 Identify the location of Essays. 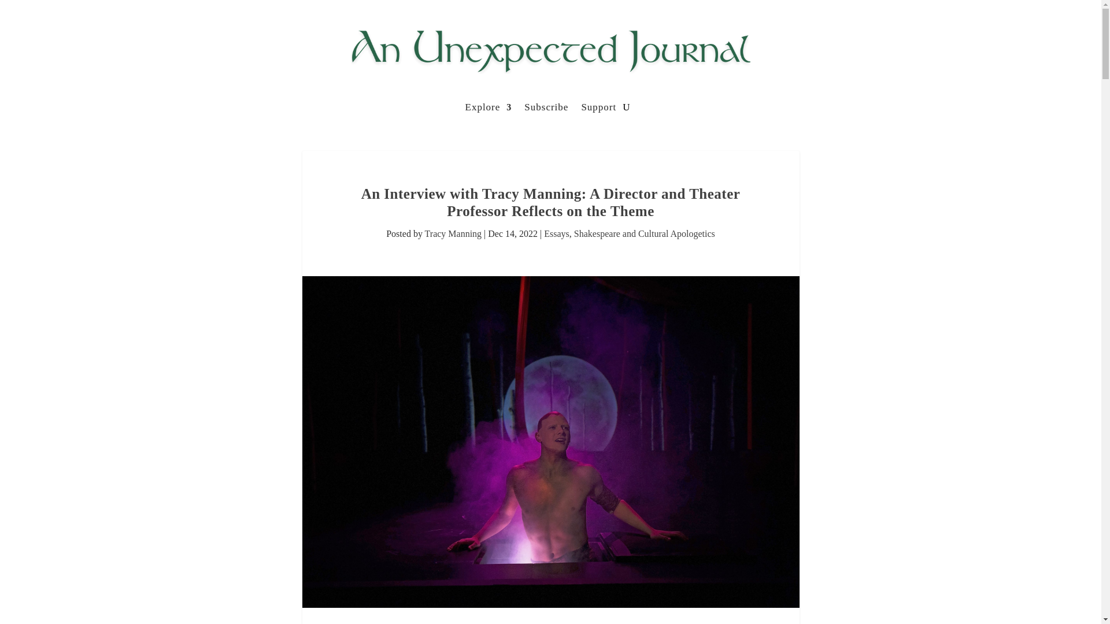
(556, 233).